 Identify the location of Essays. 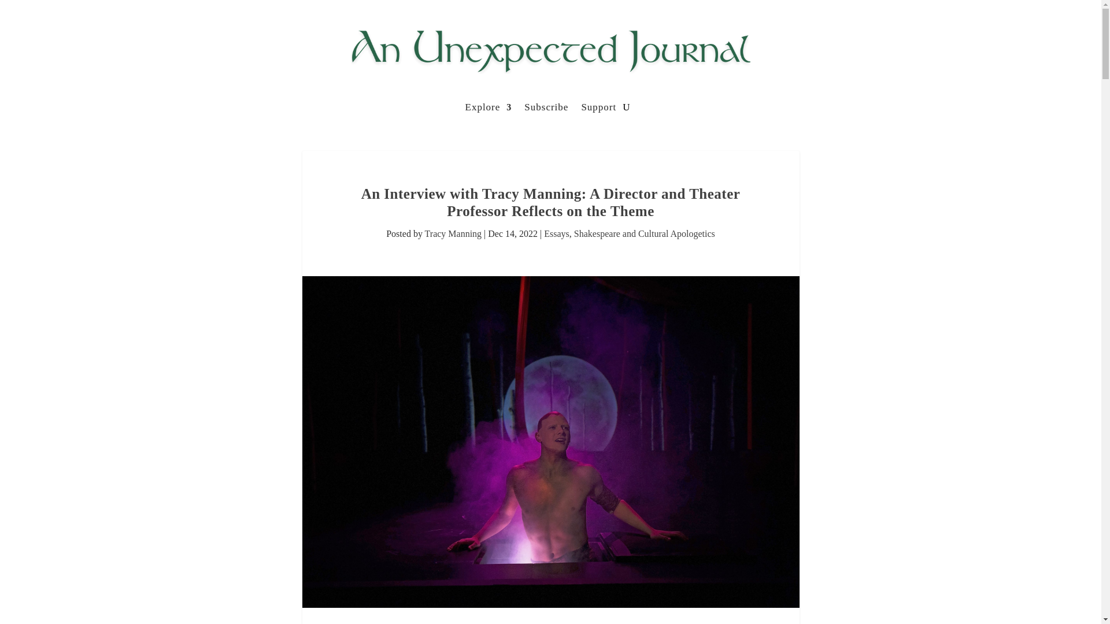
(556, 233).